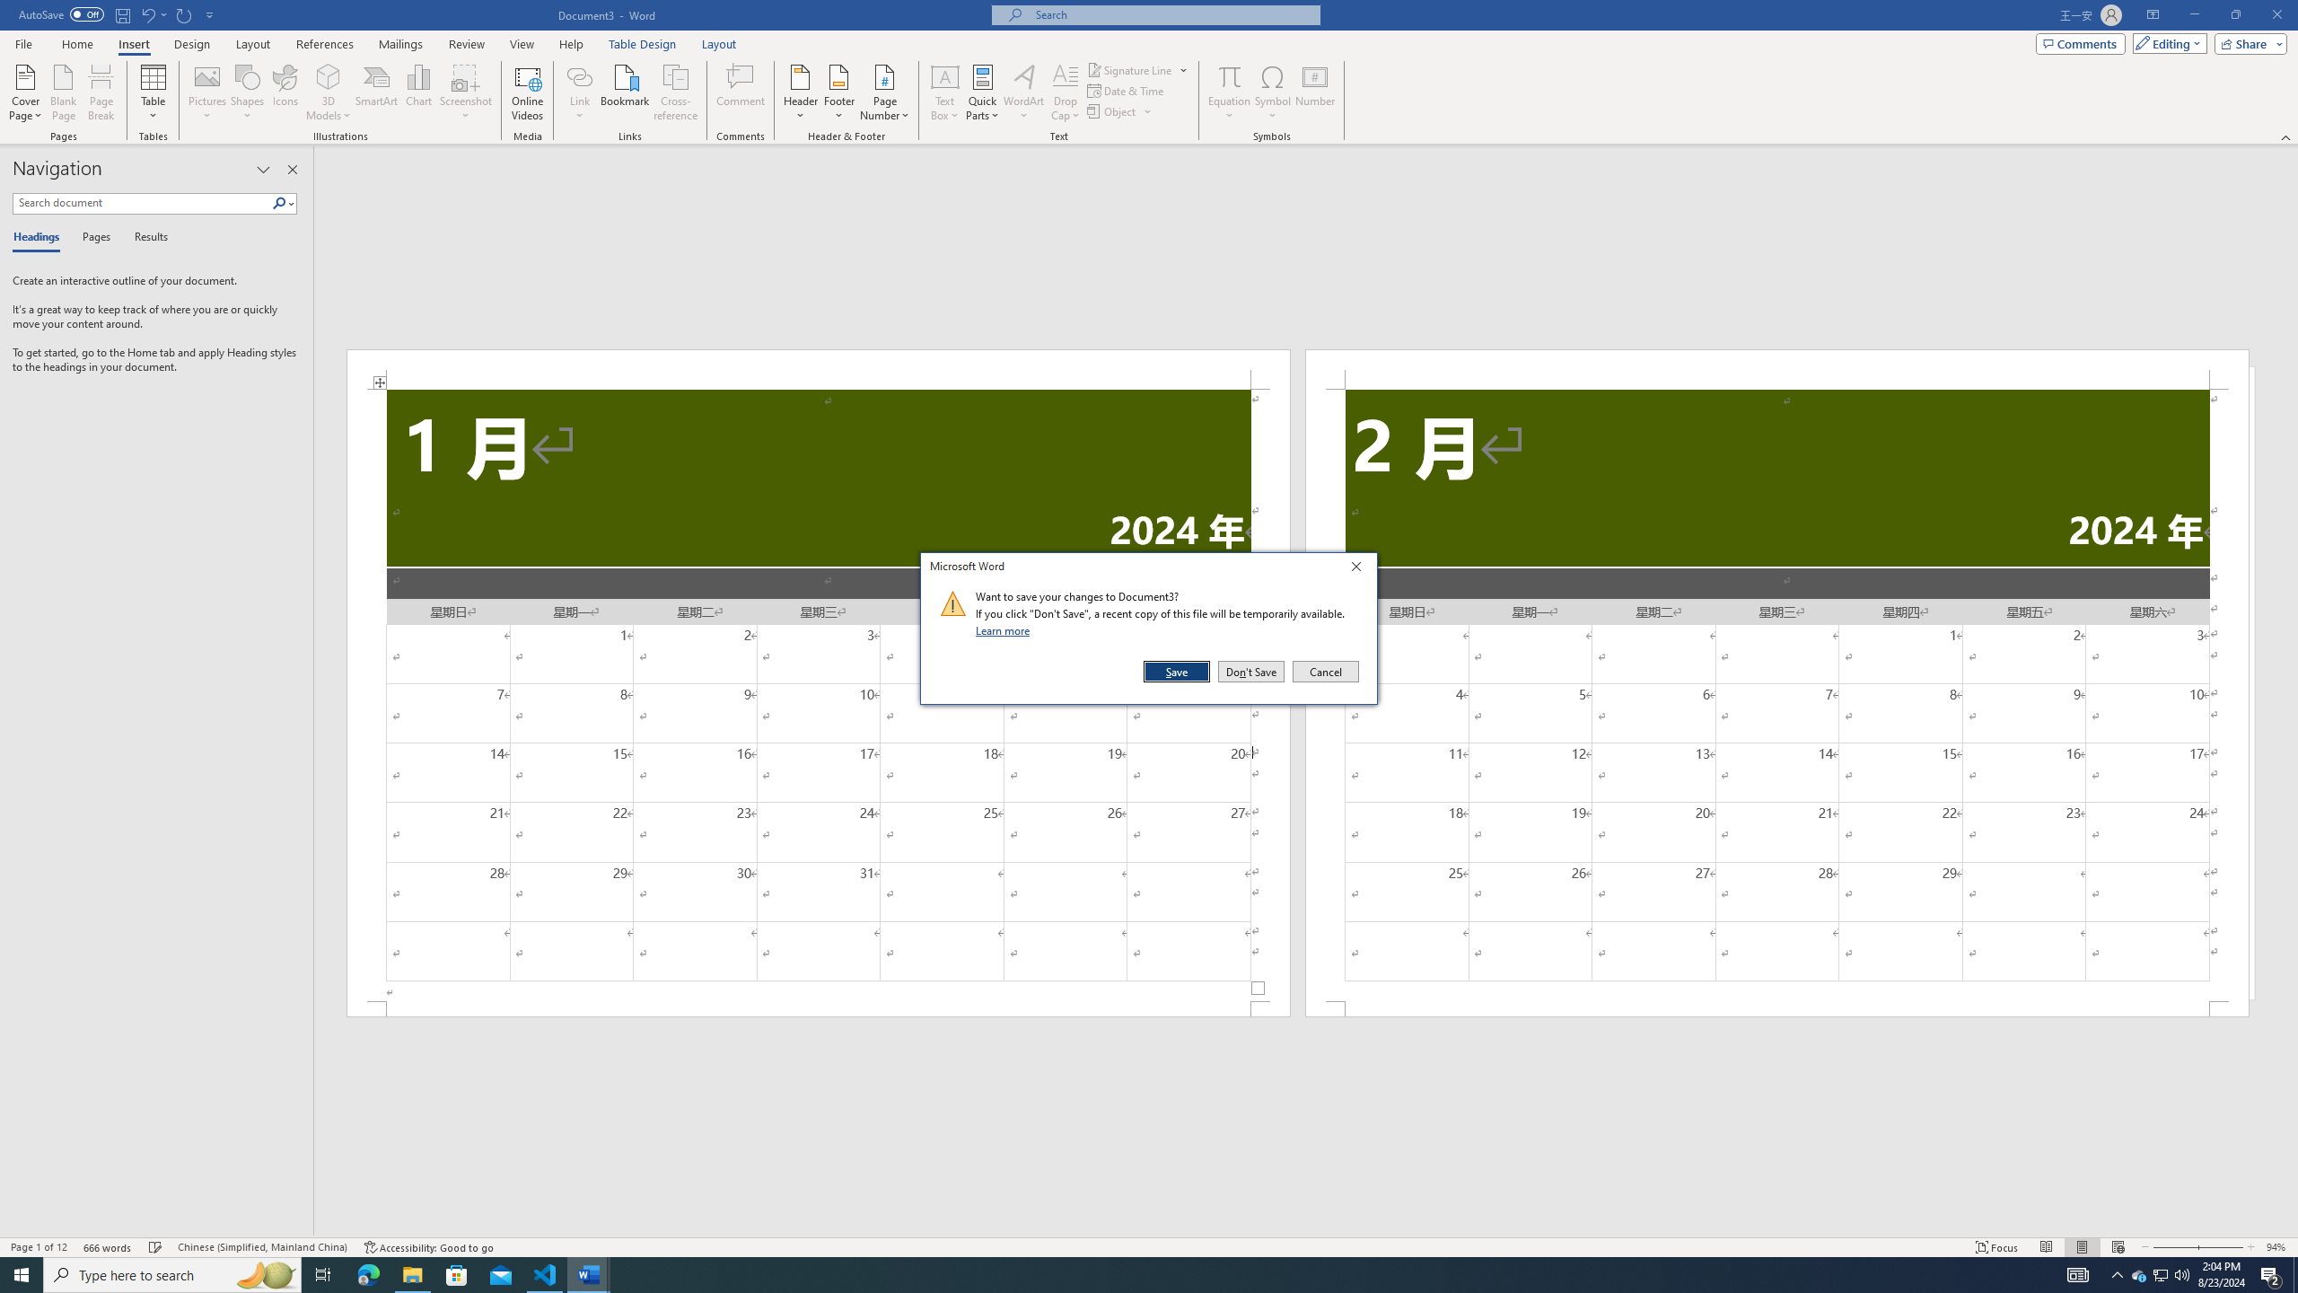 This screenshot has width=2298, height=1293. I want to click on Object..., so click(1113, 111).